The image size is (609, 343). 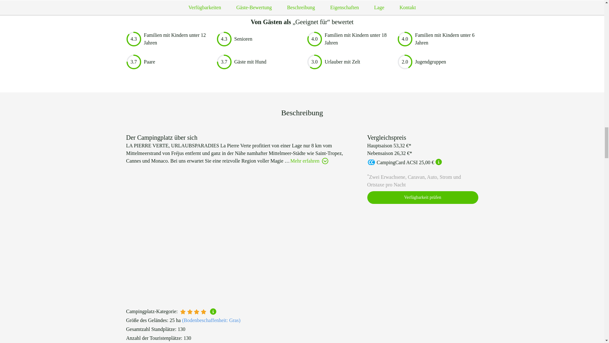 I want to click on Senioren, so click(x=243, y=39).